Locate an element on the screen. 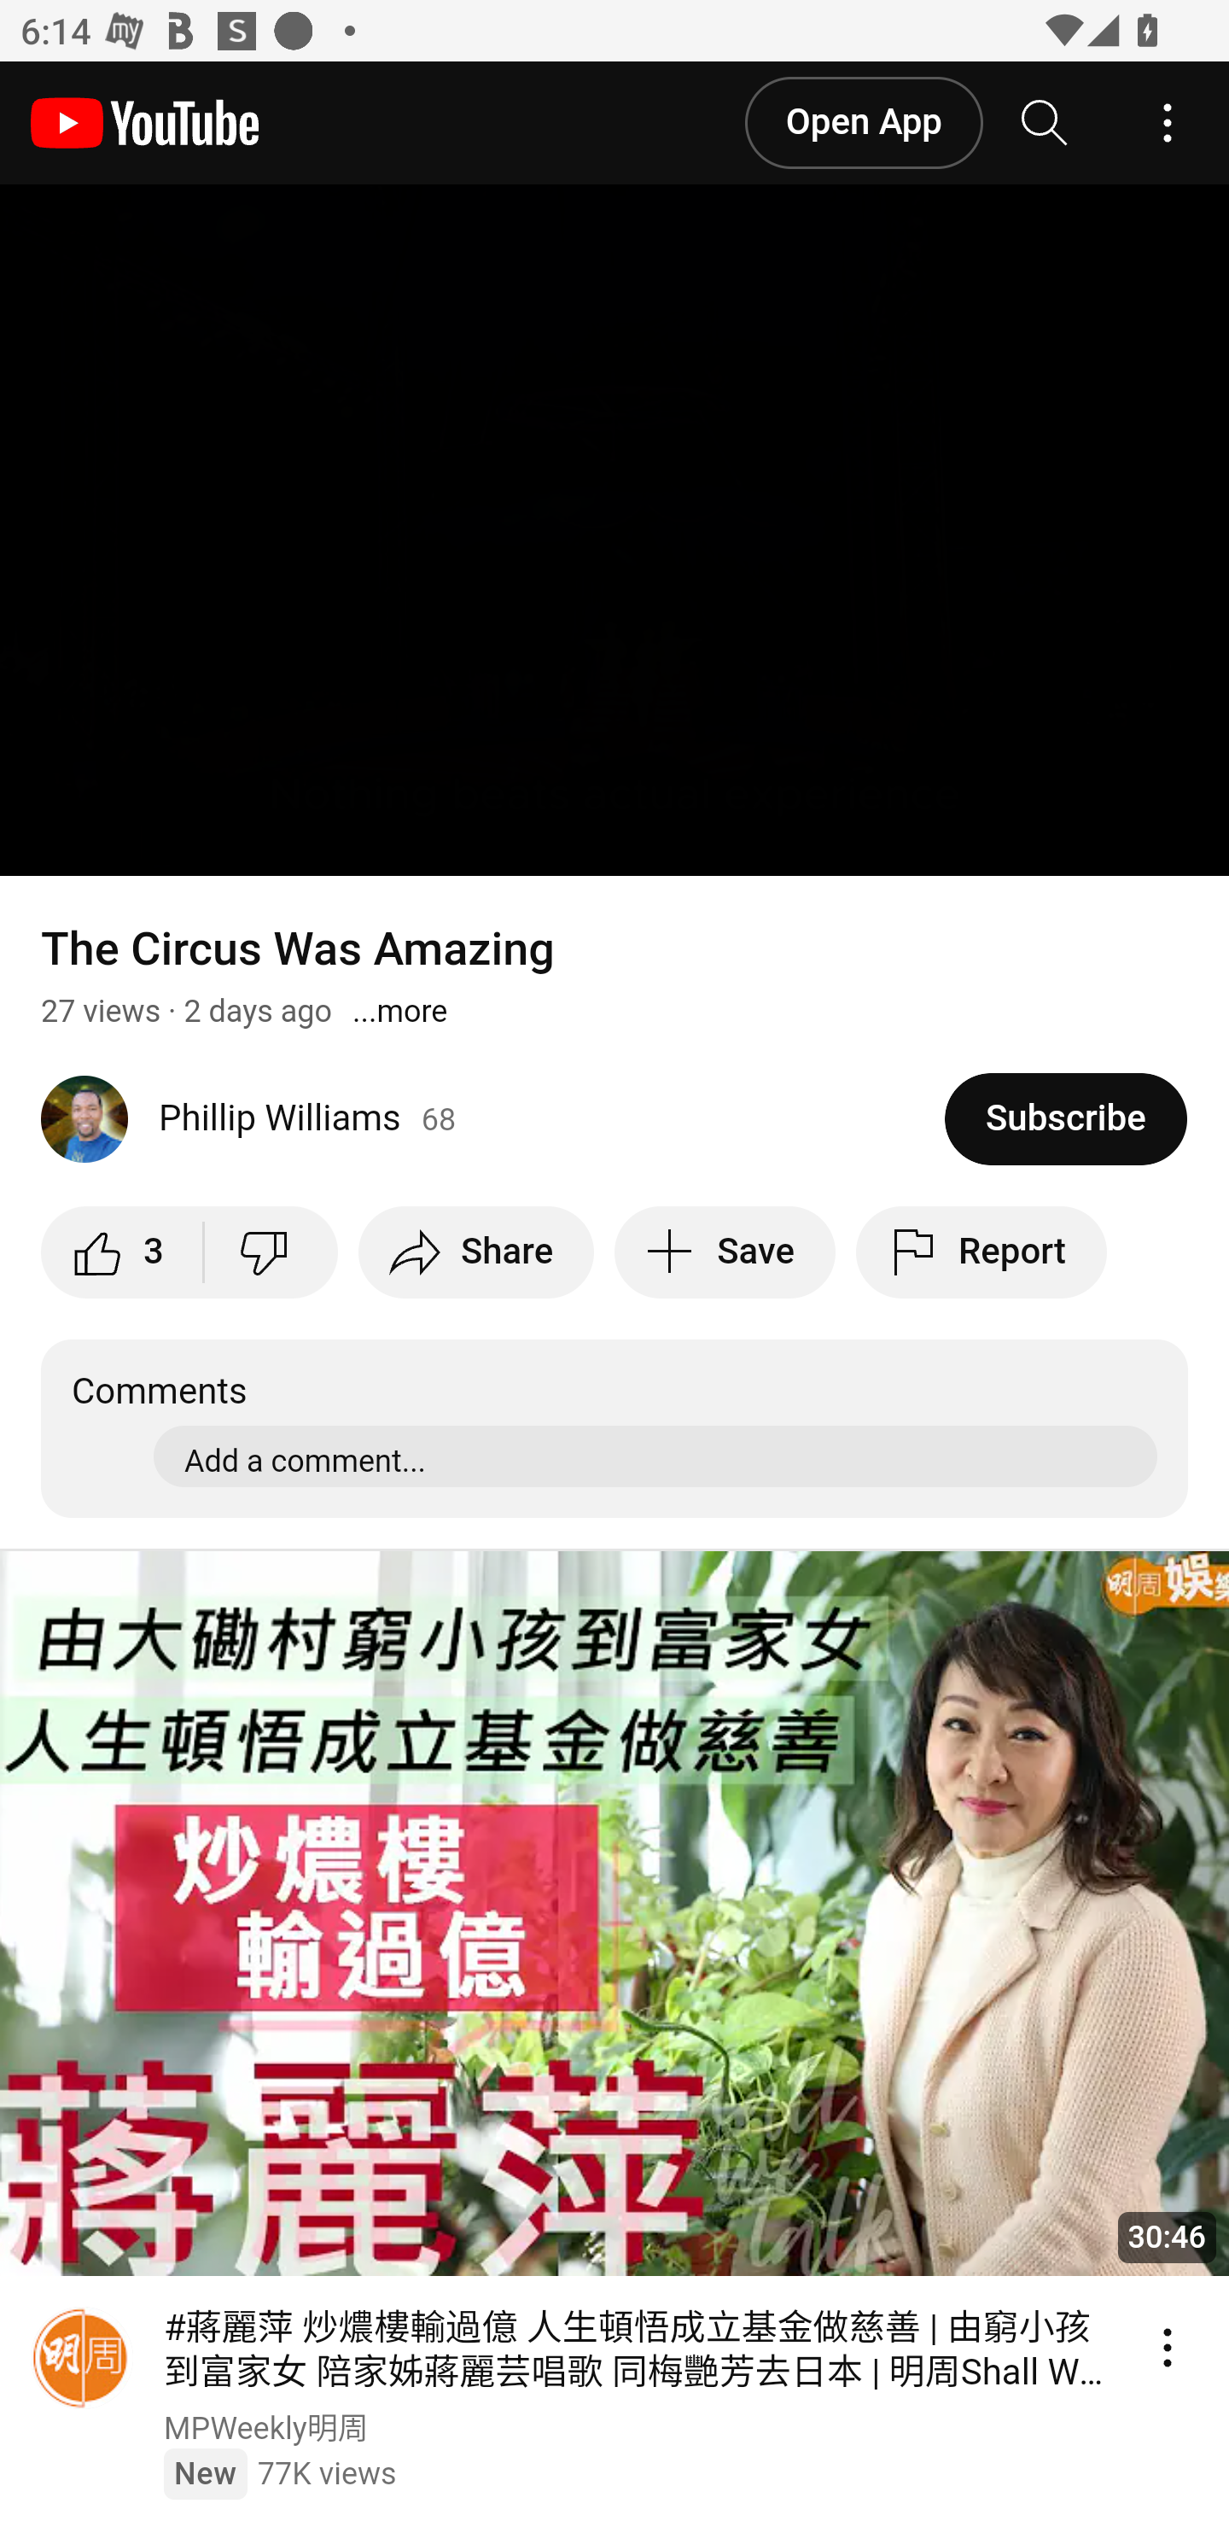 This screenshot has height=2527, width=1229. Dislike this video is located at coordinates (270, 1252).